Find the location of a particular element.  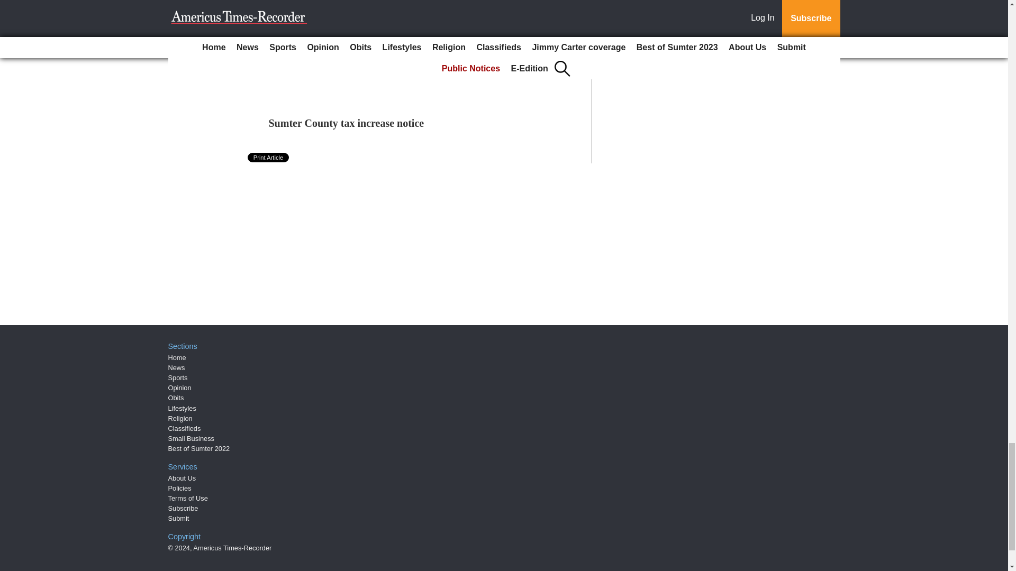

Opinion is located at coordinates (180, 387).